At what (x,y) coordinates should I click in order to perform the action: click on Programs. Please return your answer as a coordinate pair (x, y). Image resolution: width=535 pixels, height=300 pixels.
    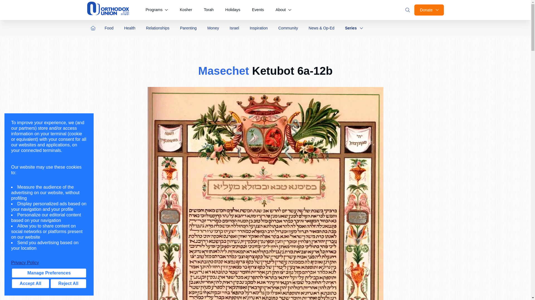
    Looking at the image, I should click on (157, 10).